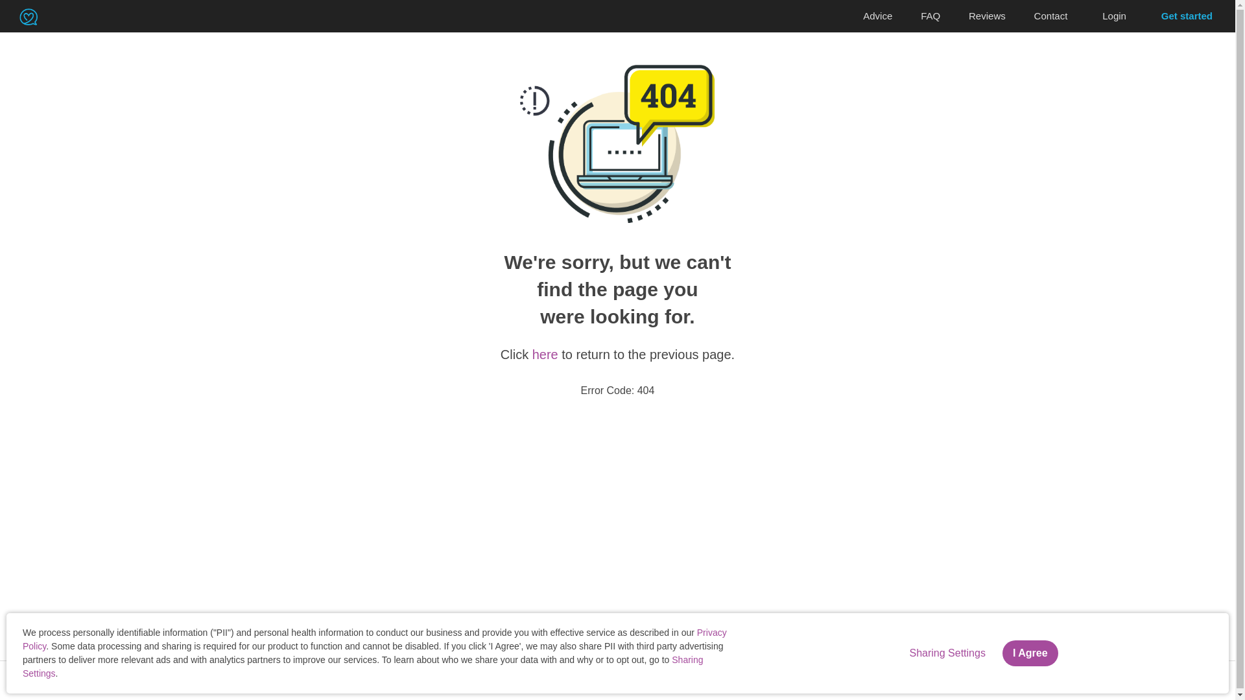 This screenshot has height=700, width=1245. I want to click on I Agree, so click(1030, 653).